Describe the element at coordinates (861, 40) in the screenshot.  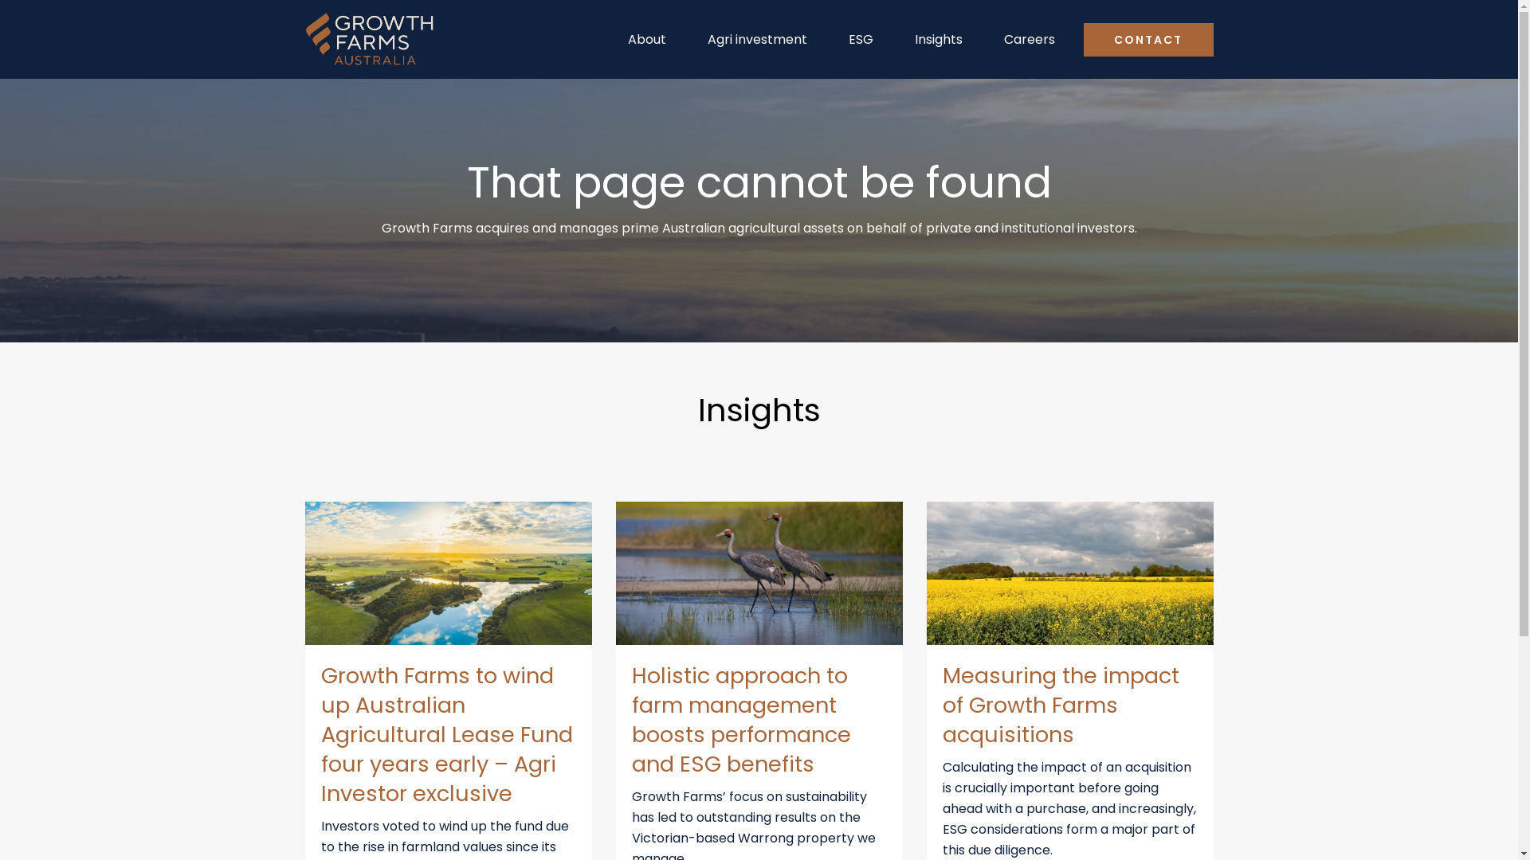
I see `ESG` at that location.